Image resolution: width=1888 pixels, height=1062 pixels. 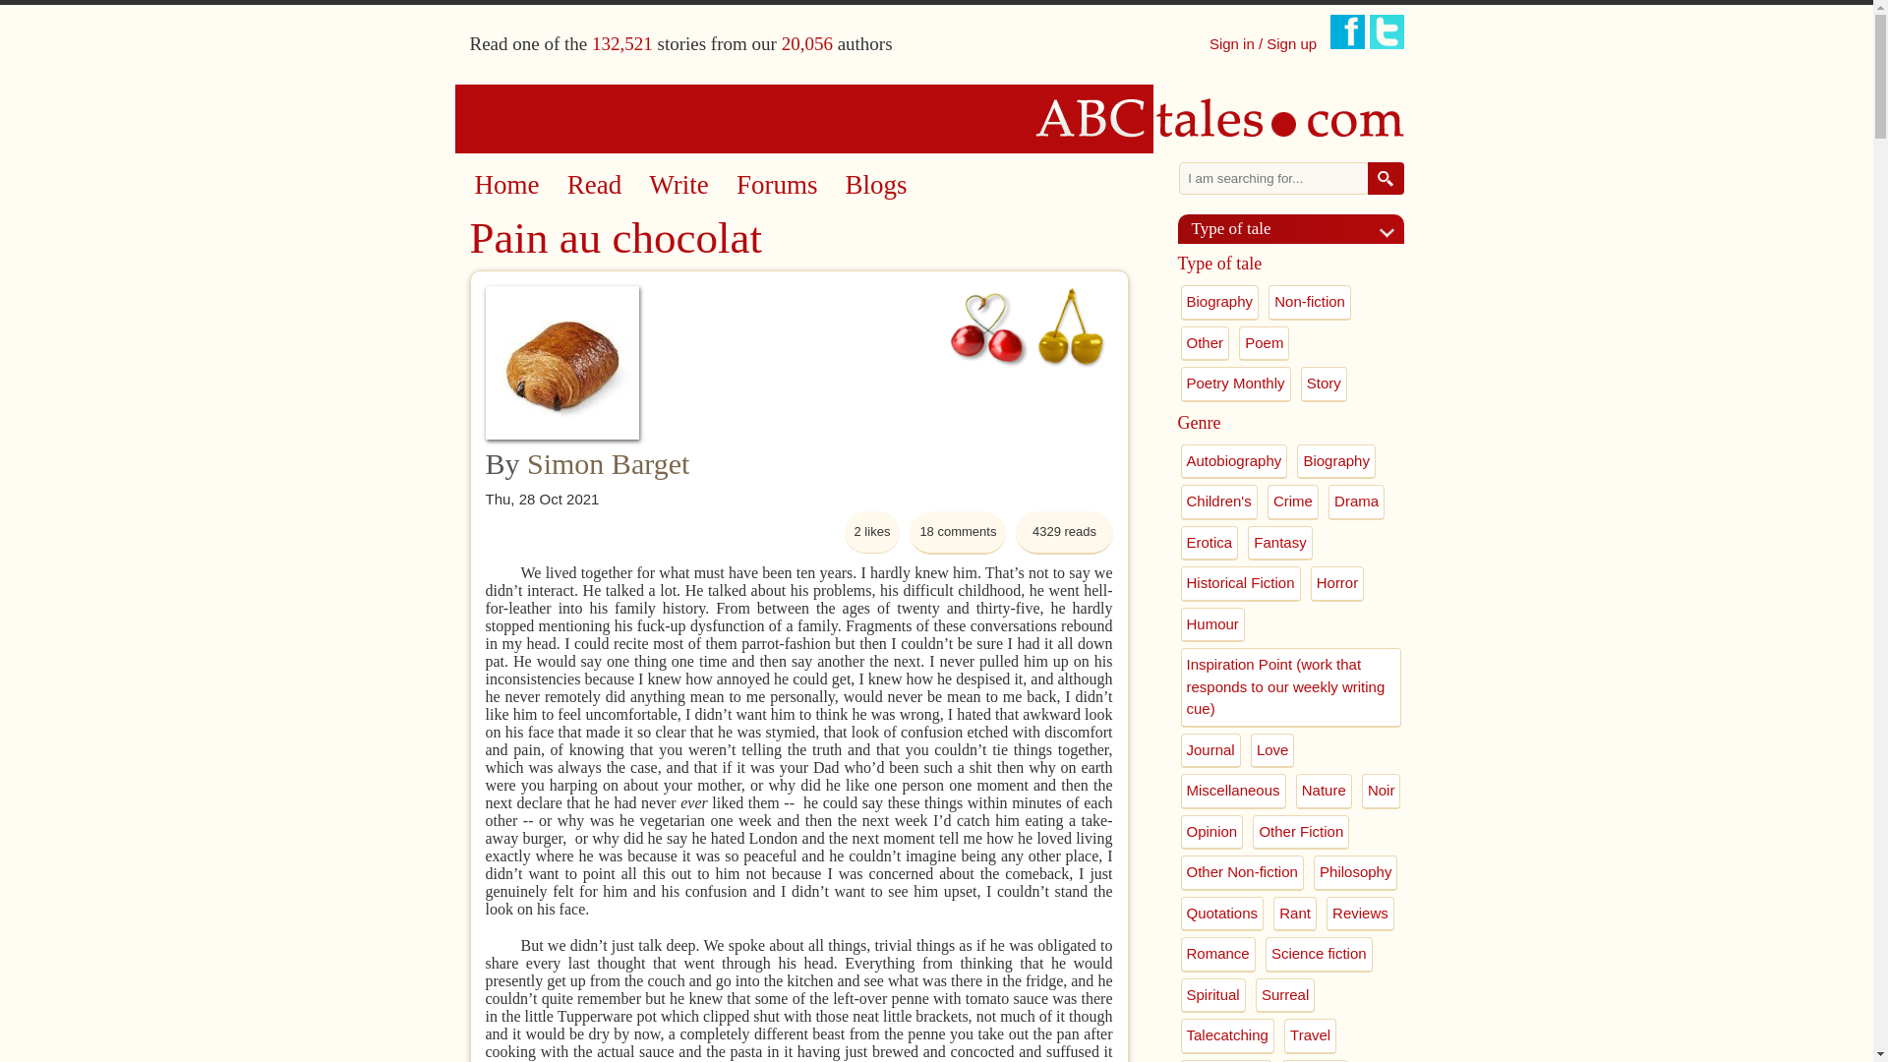 What do you see at coordinates (877, 185) in the screenshot?
I see `Blogs` at bounding box center [877, 185].